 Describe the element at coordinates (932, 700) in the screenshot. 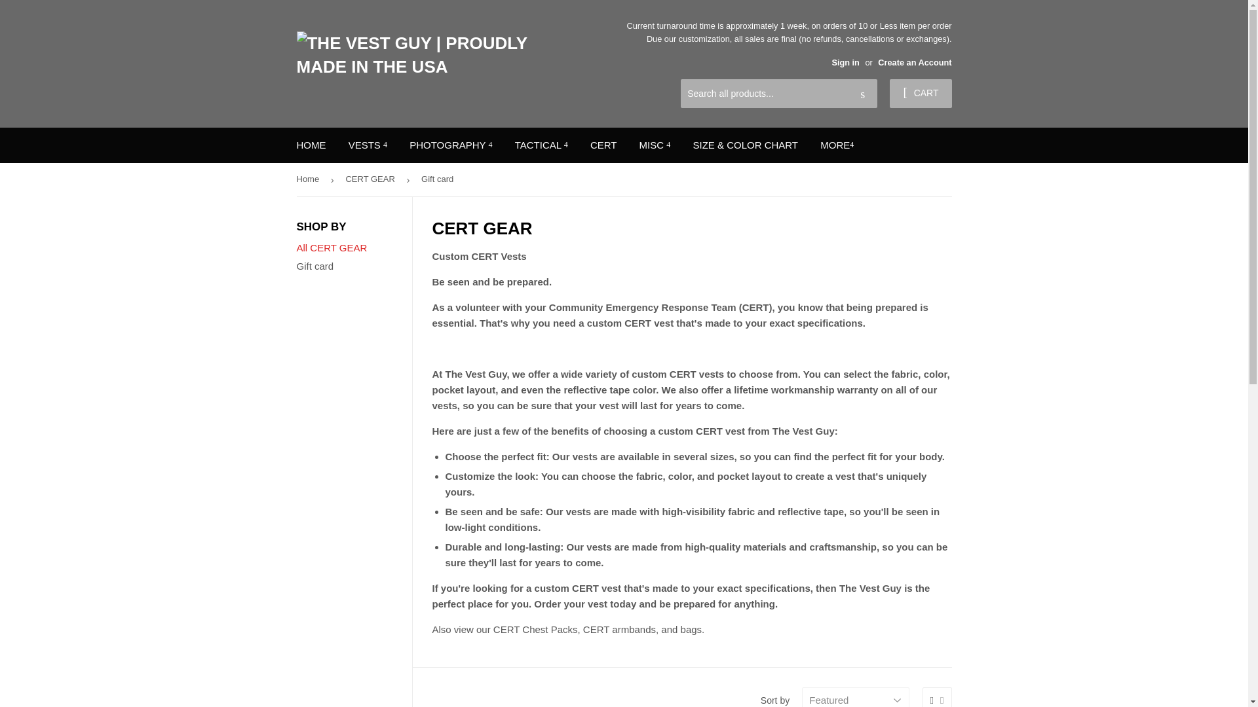

I see `Grid view` at that location.